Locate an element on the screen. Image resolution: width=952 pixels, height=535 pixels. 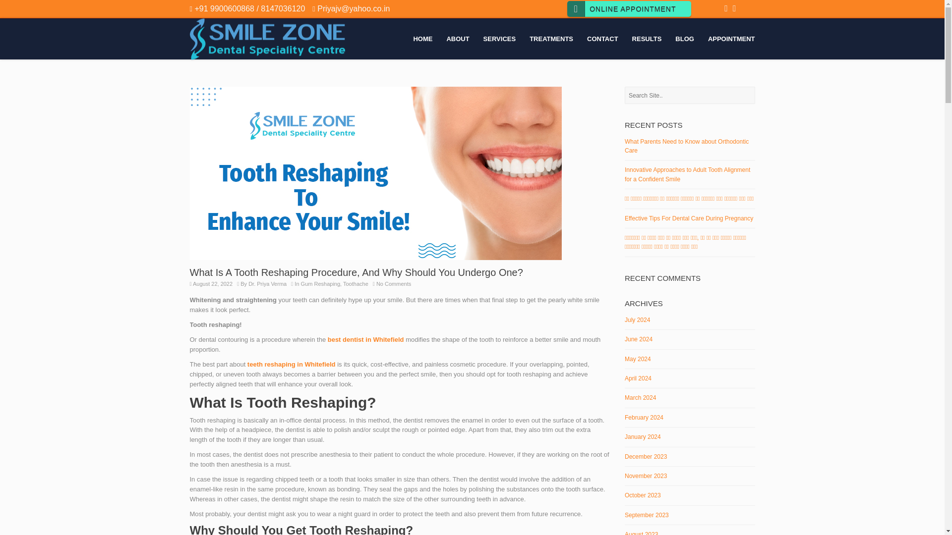
Posts by Dr. Priya Verma is located at coordinates (267, 283).